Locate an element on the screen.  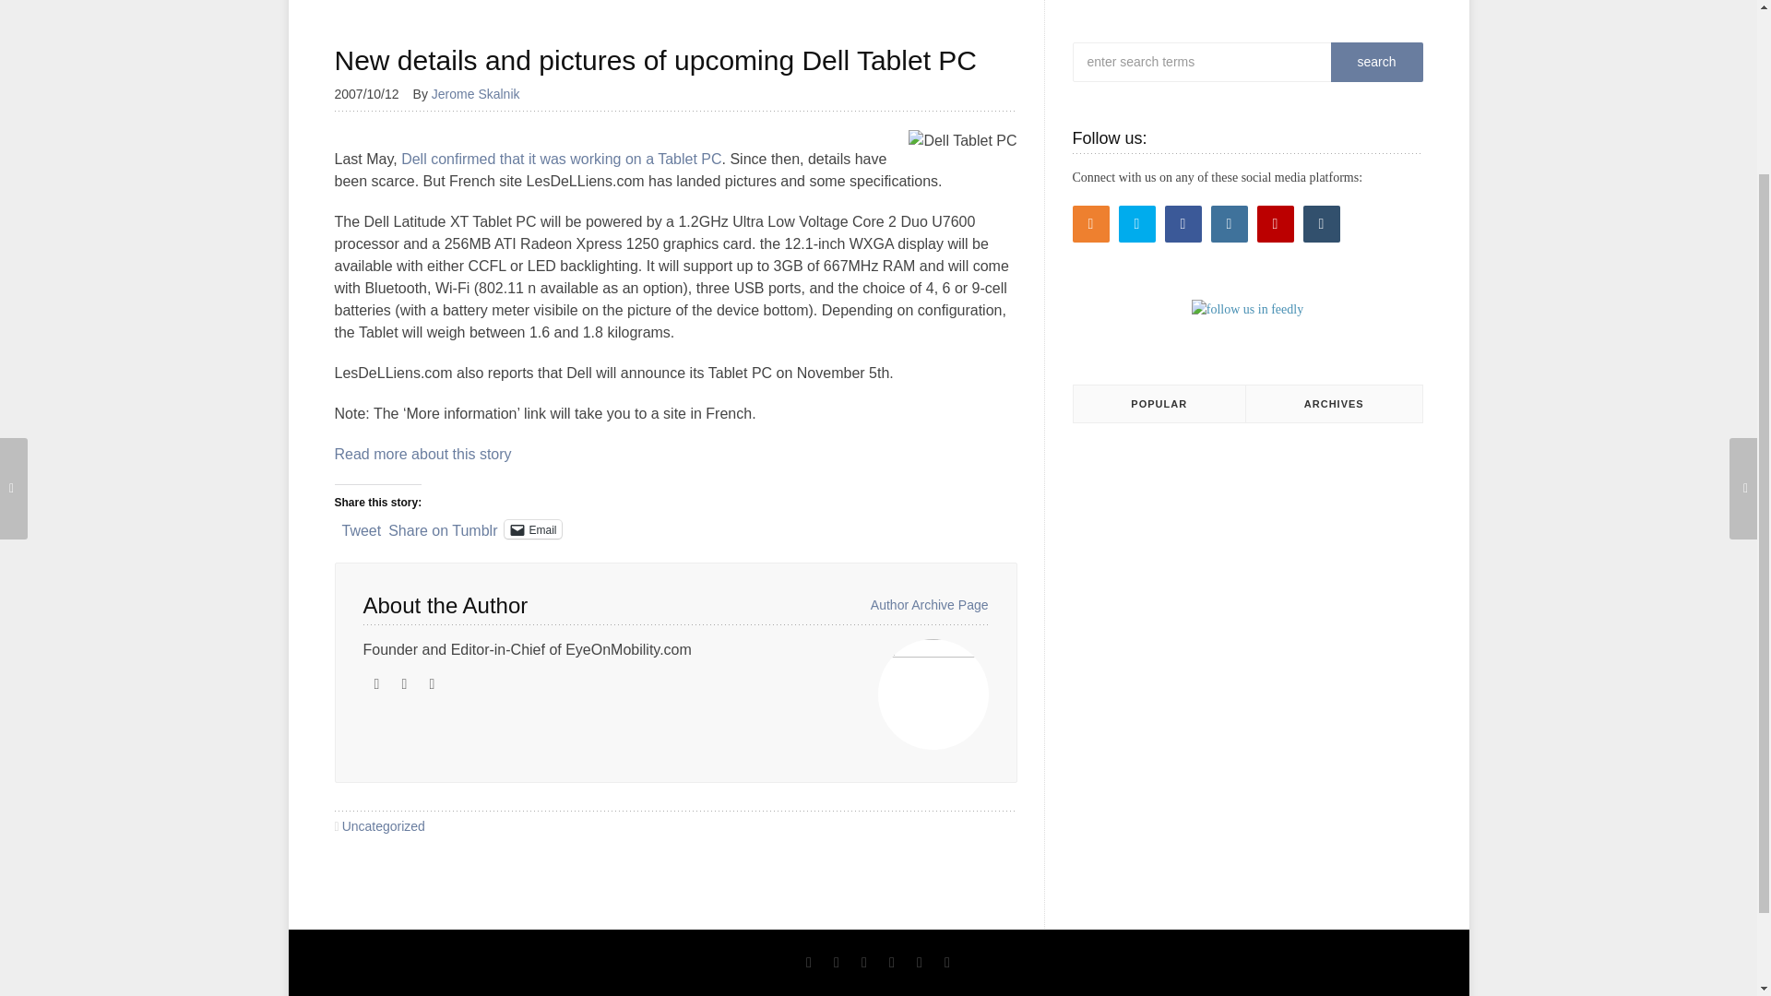
Click to email a link to a friend is located at coordinates (533, 529).